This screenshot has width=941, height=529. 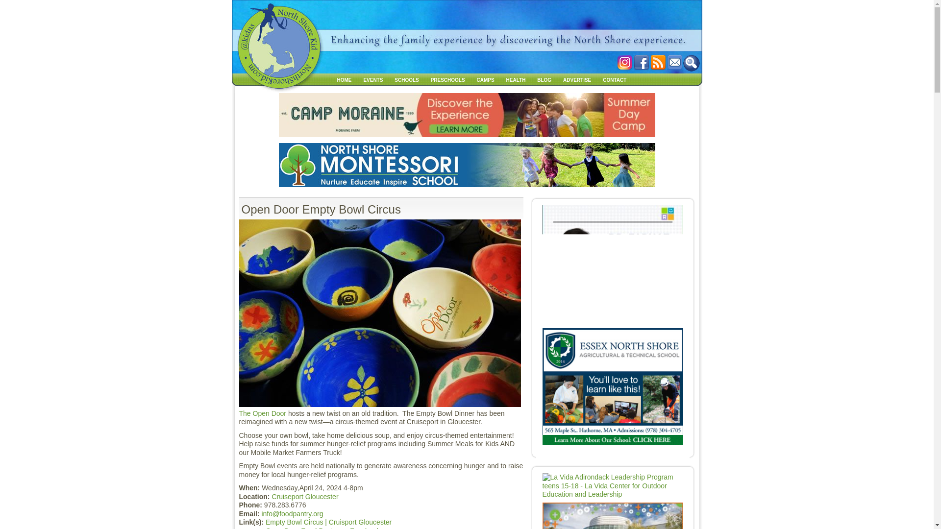 What do you see at coordinates (544, 79) in the screenshot?
I see `BLOG` at bounding box center [544, 79].